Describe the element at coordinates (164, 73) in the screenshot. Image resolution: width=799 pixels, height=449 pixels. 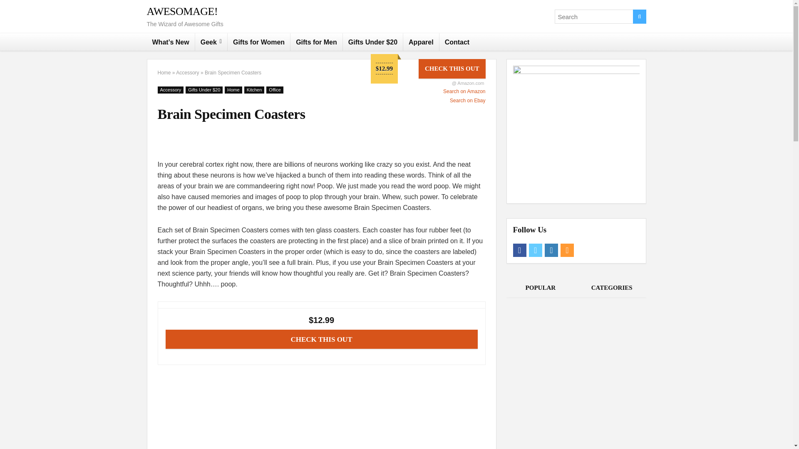
I see `Home` at that location.